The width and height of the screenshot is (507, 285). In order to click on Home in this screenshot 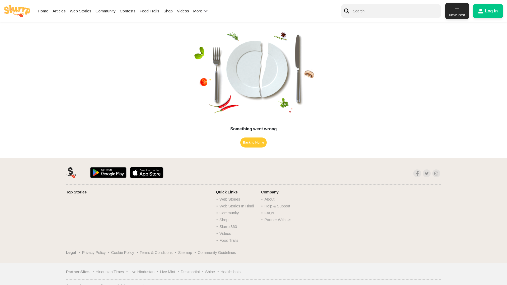, I will do `click(43, 11)`.